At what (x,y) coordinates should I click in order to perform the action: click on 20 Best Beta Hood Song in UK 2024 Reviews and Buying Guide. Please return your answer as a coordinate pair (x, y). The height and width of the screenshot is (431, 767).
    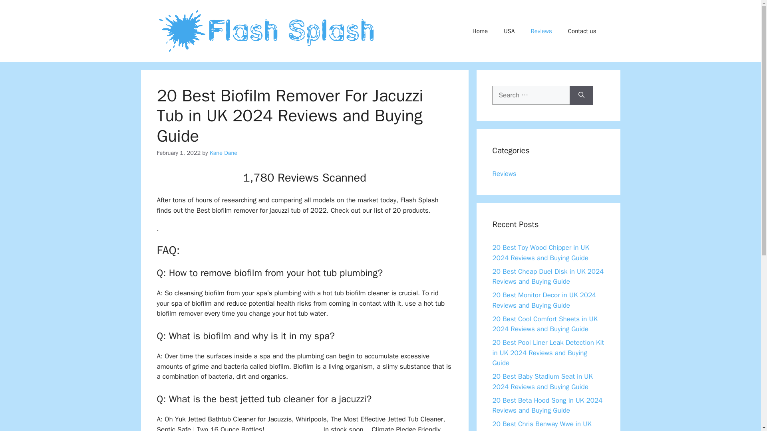
    Looking at the image, I should click on (547, 405).